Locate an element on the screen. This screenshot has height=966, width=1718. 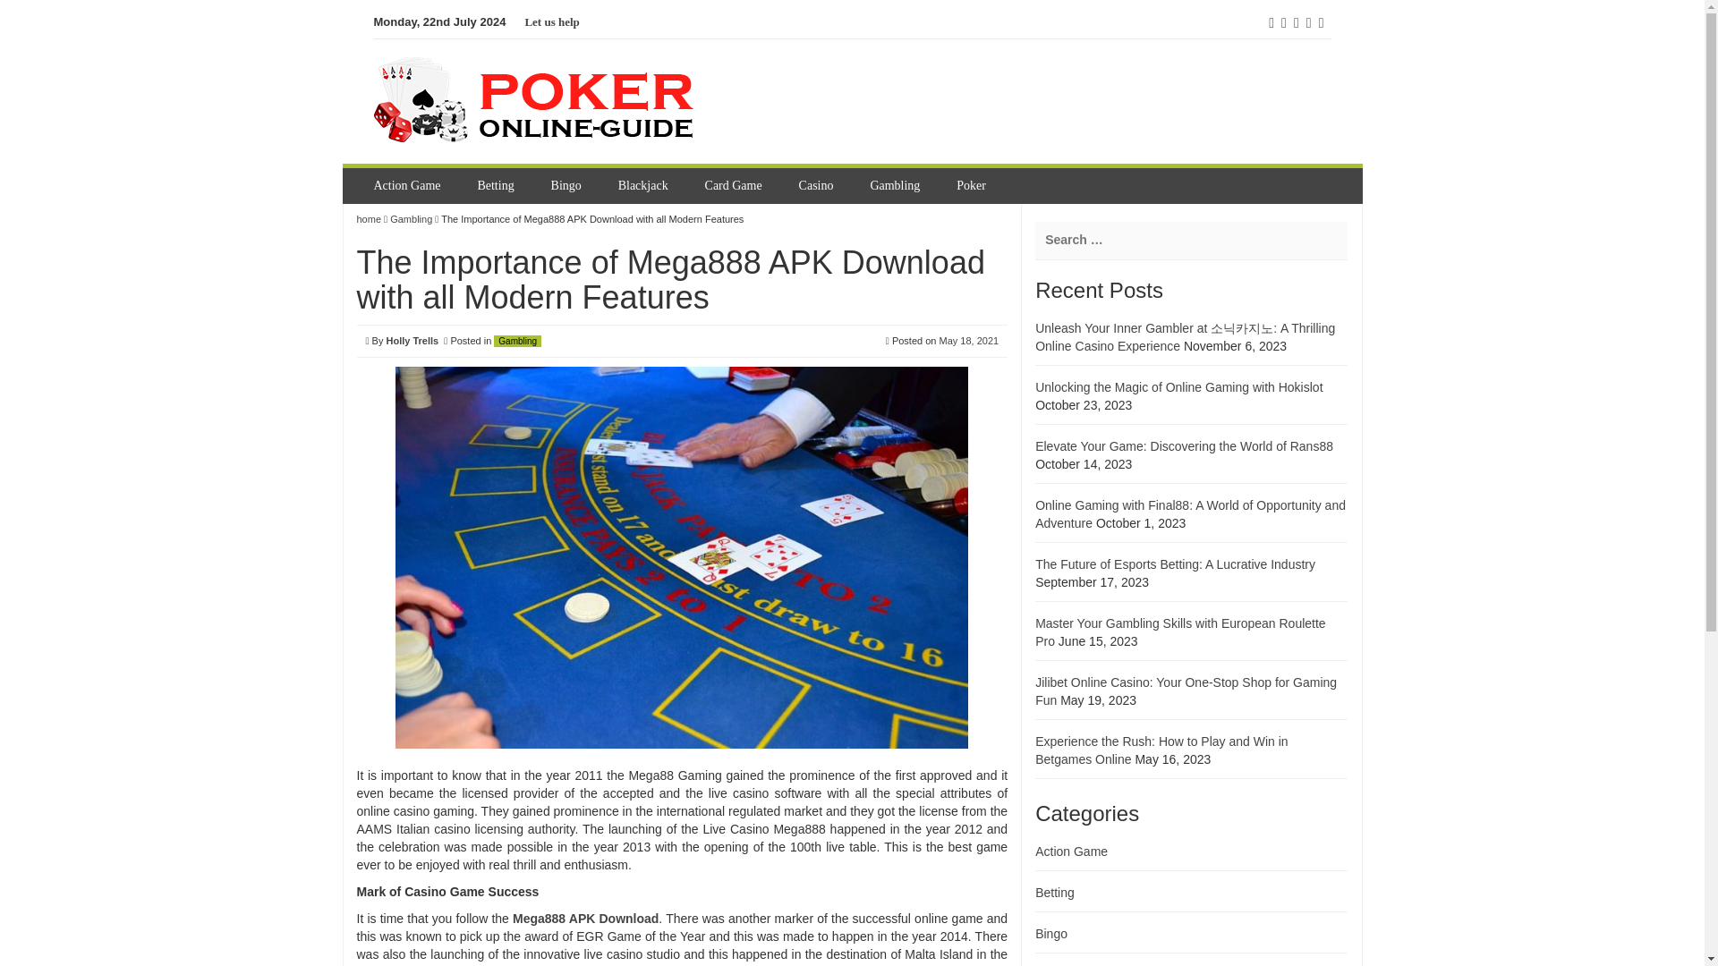
Experience the Rush: How to Play and Win in Betgames Online is located at coordinates (1161, 750).